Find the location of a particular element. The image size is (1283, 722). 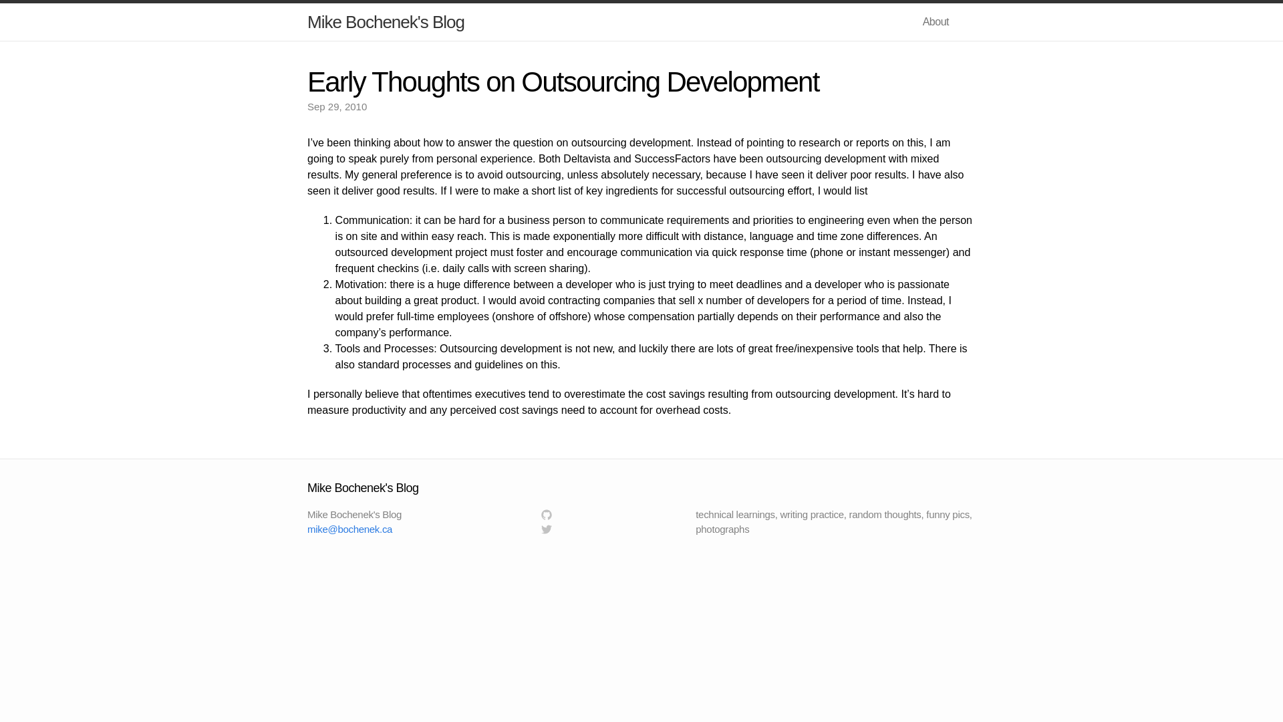

About is located at coordinates (936, 21).